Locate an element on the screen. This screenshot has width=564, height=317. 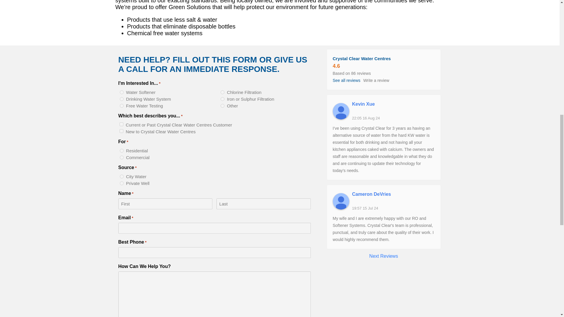
Cameron DeVries is located at coordinates (393, 194).